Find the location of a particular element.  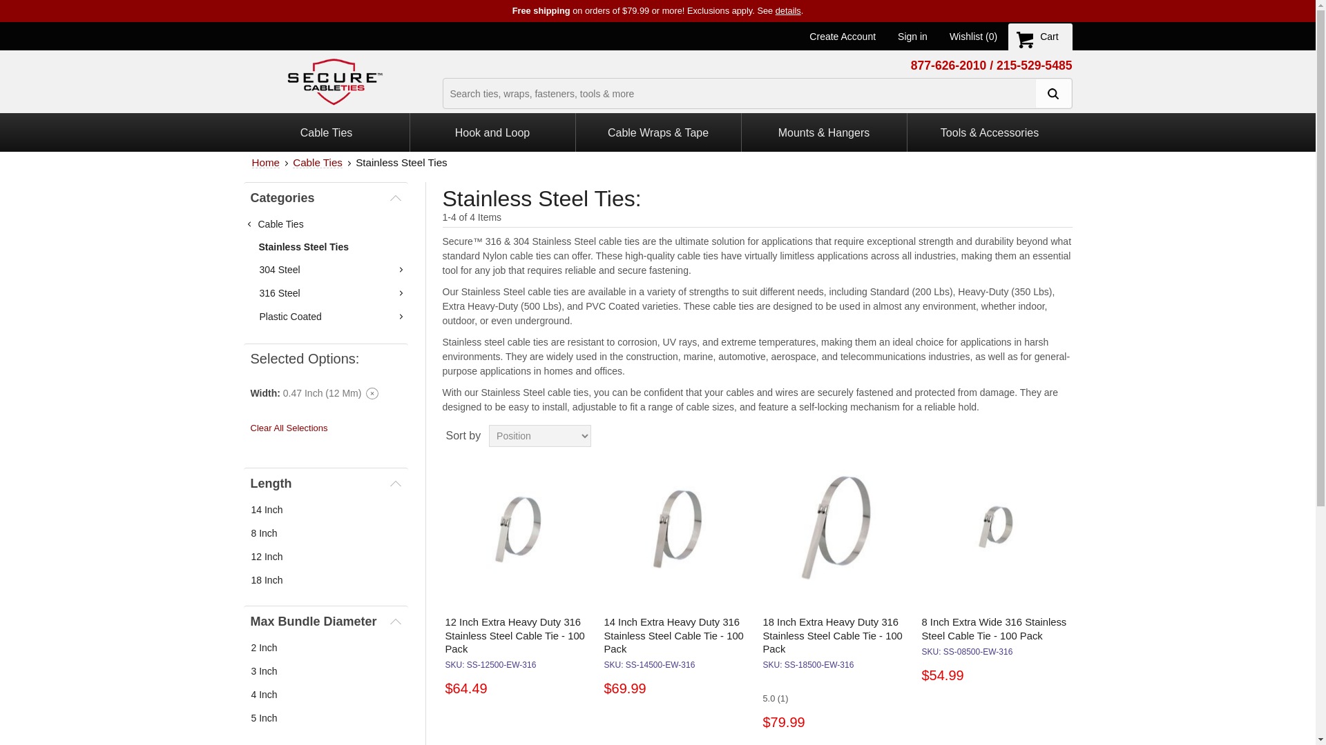

Search is located at coordinates (1052, 92).